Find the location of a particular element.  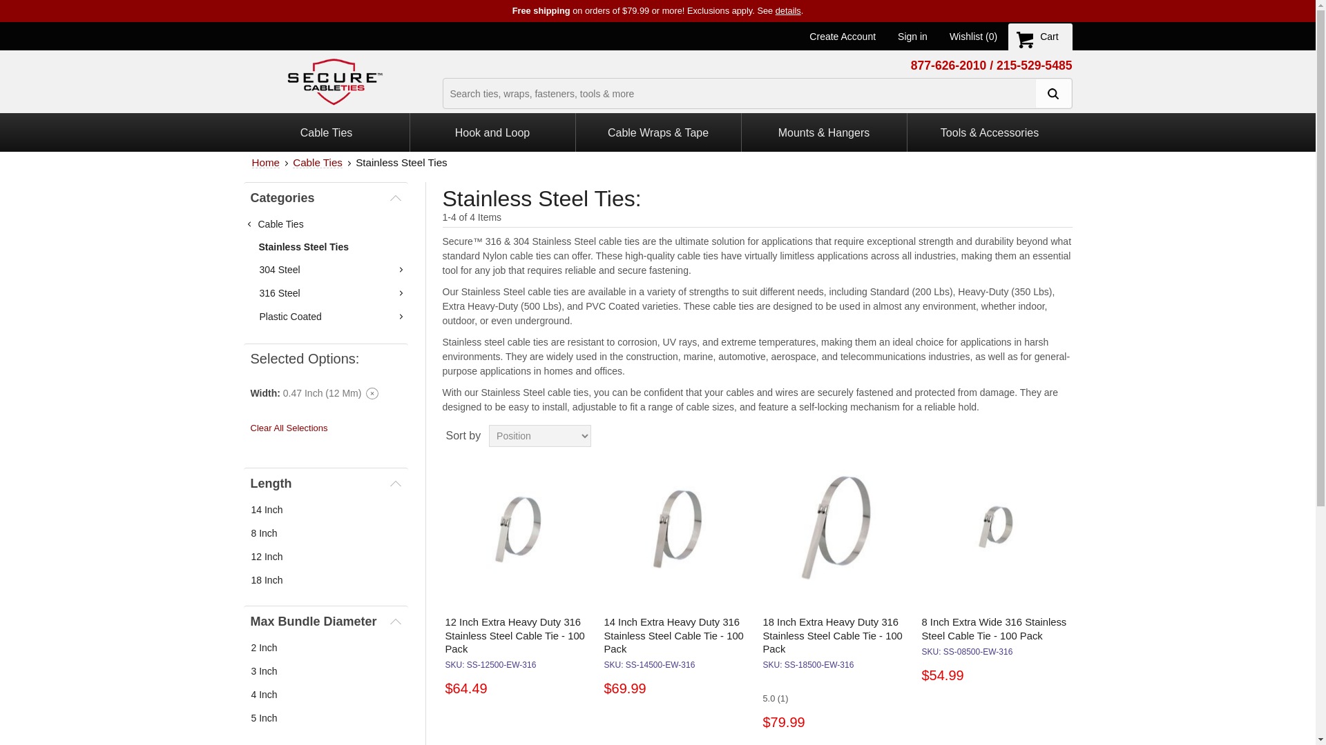

Search is located at coordinates (1052, 92).